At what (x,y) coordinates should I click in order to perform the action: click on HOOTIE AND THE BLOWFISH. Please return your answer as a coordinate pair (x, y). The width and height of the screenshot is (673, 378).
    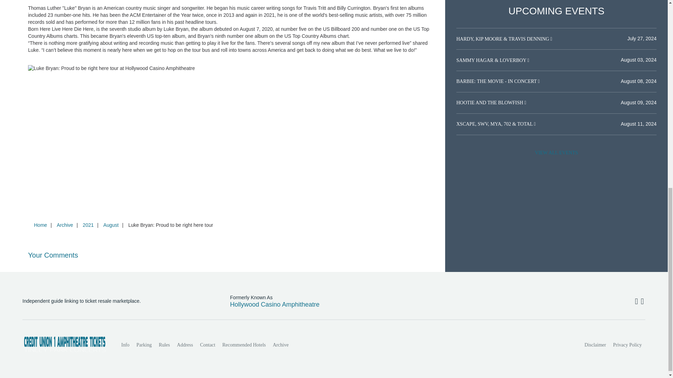
    Looking at the image, I should click on (490, 103).